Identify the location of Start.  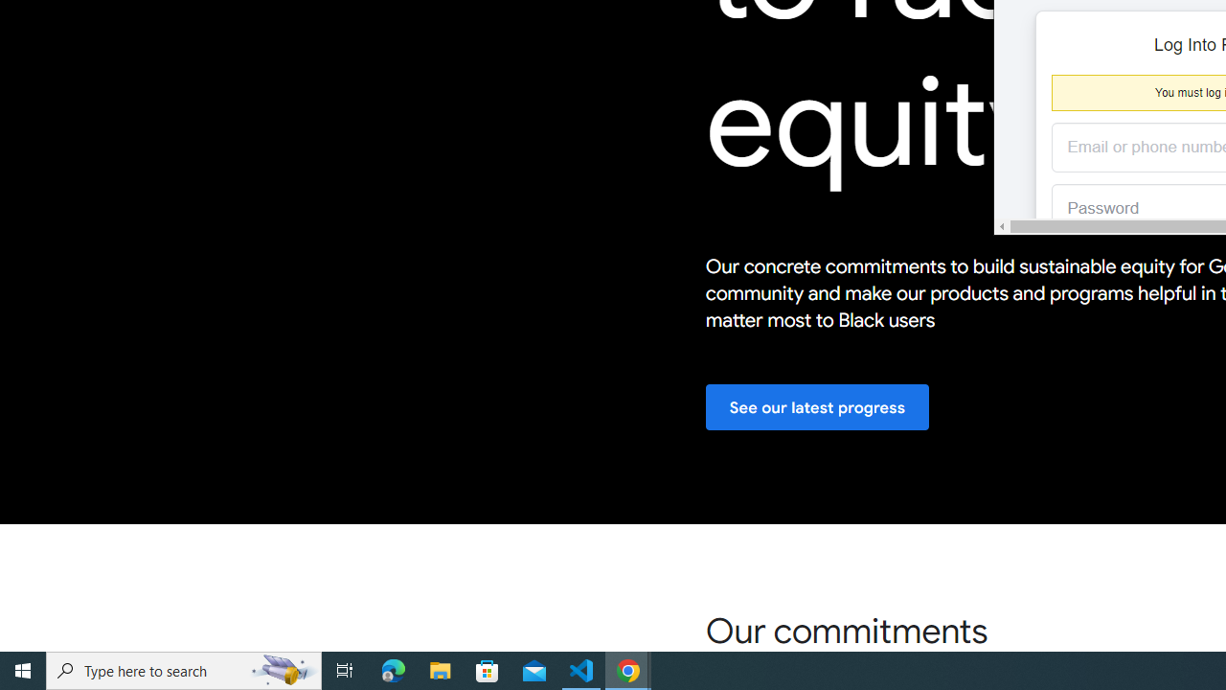
(23, 671).